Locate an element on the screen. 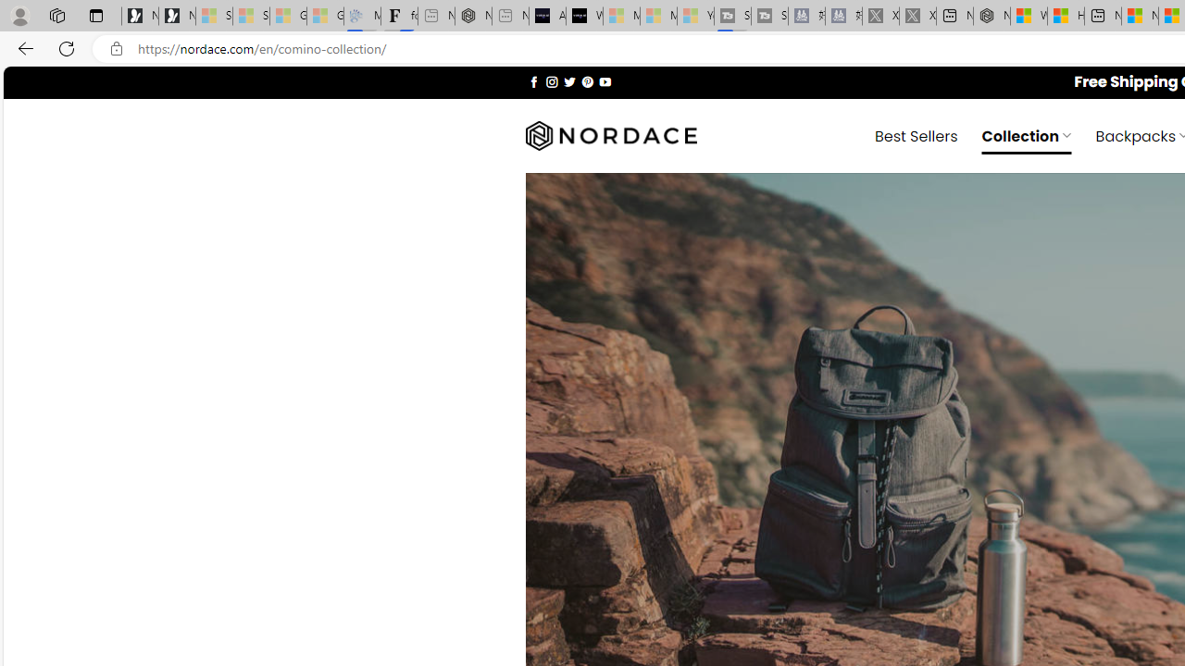 The width and height of the screenshot is (1185, 666). Microsoft Start Sports - Sleeping is located at coordinates (621, 17).